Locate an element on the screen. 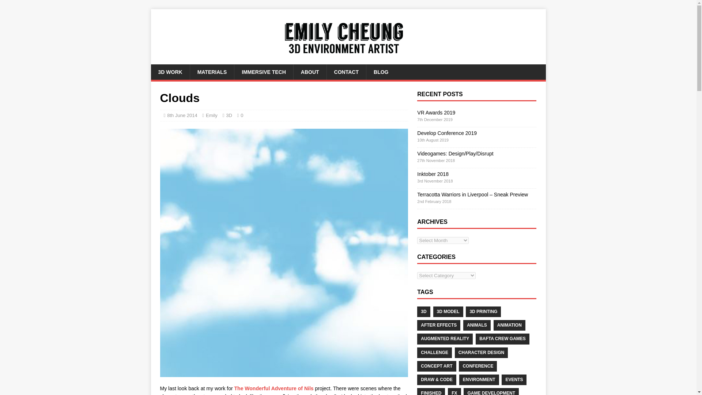  3D is located at coordinates (229, 115).